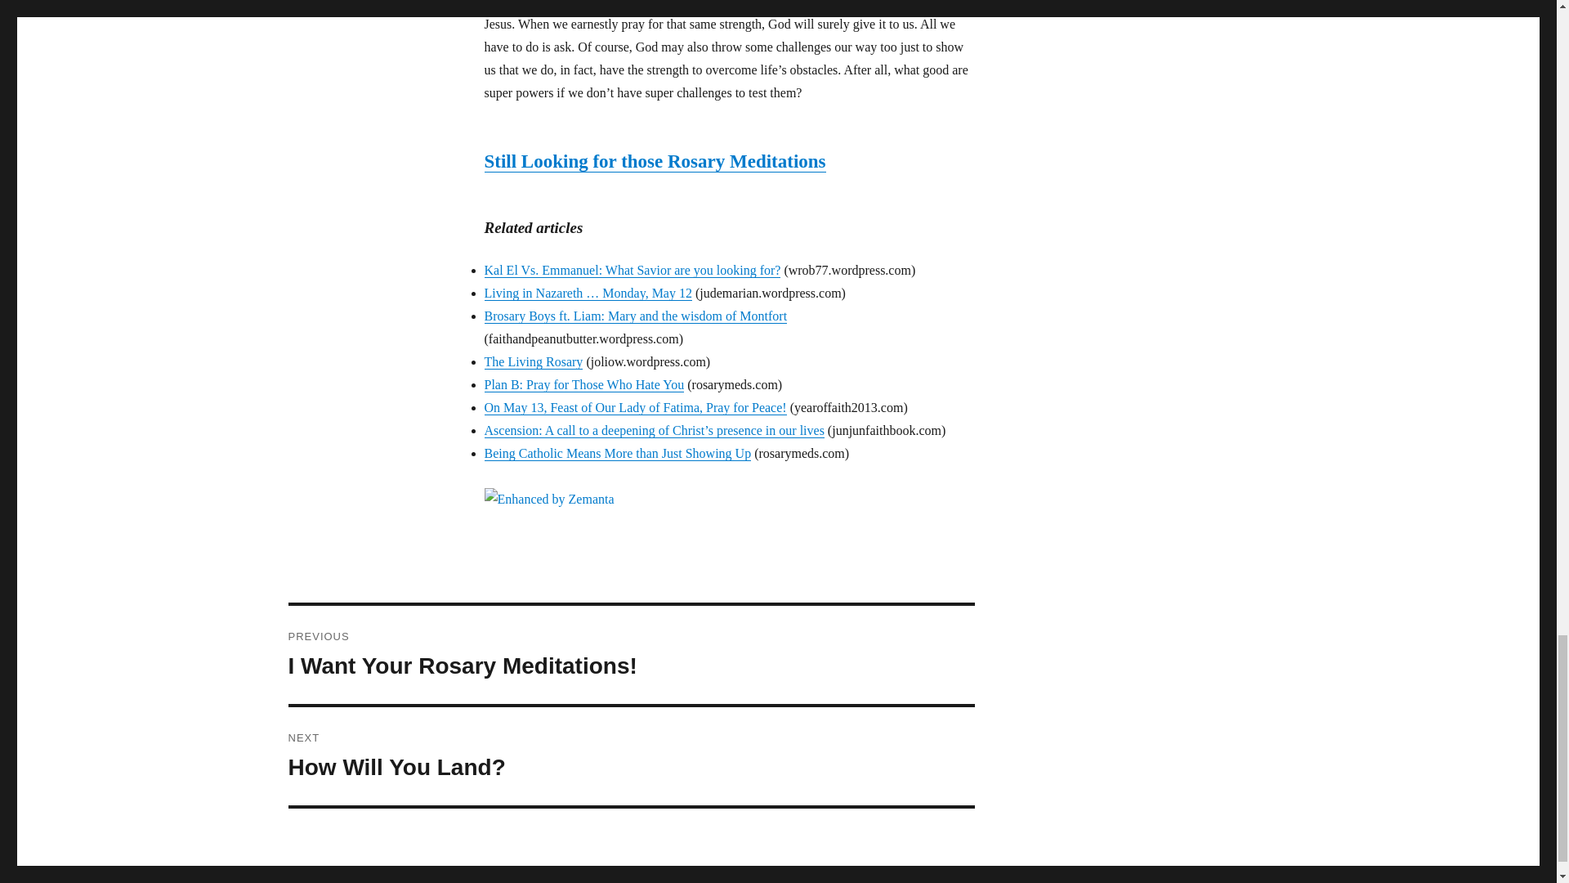 The height and width of the screenshot is (883, 1569). I want to click on Still Looking for those Rosary Meditations, so click(654, 160).